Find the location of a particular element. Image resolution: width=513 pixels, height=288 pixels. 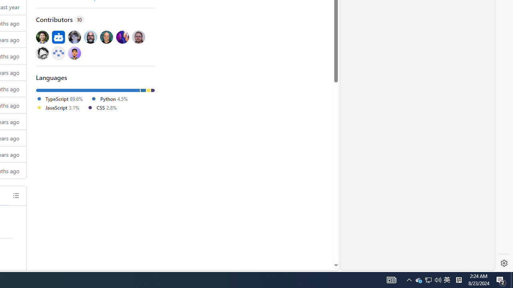

@dependabot[bot] is located at coordinates (59, 37).